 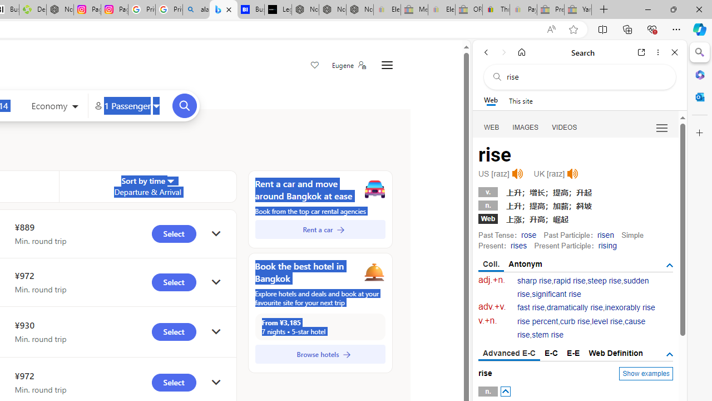 What do you see at coordinates (581, 329) in the screenshot?
I see `cause rise` at bounding box center [581, 329].